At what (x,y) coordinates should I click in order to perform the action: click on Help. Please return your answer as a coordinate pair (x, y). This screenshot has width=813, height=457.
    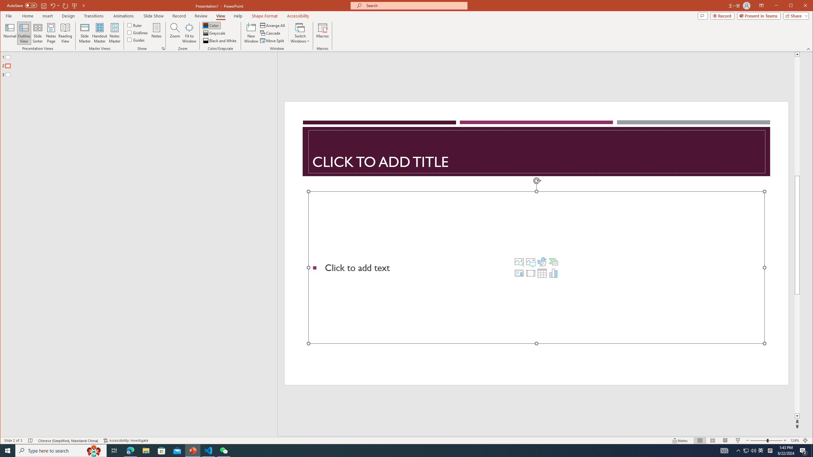
    Looking at the image, I should click on (238, 16).